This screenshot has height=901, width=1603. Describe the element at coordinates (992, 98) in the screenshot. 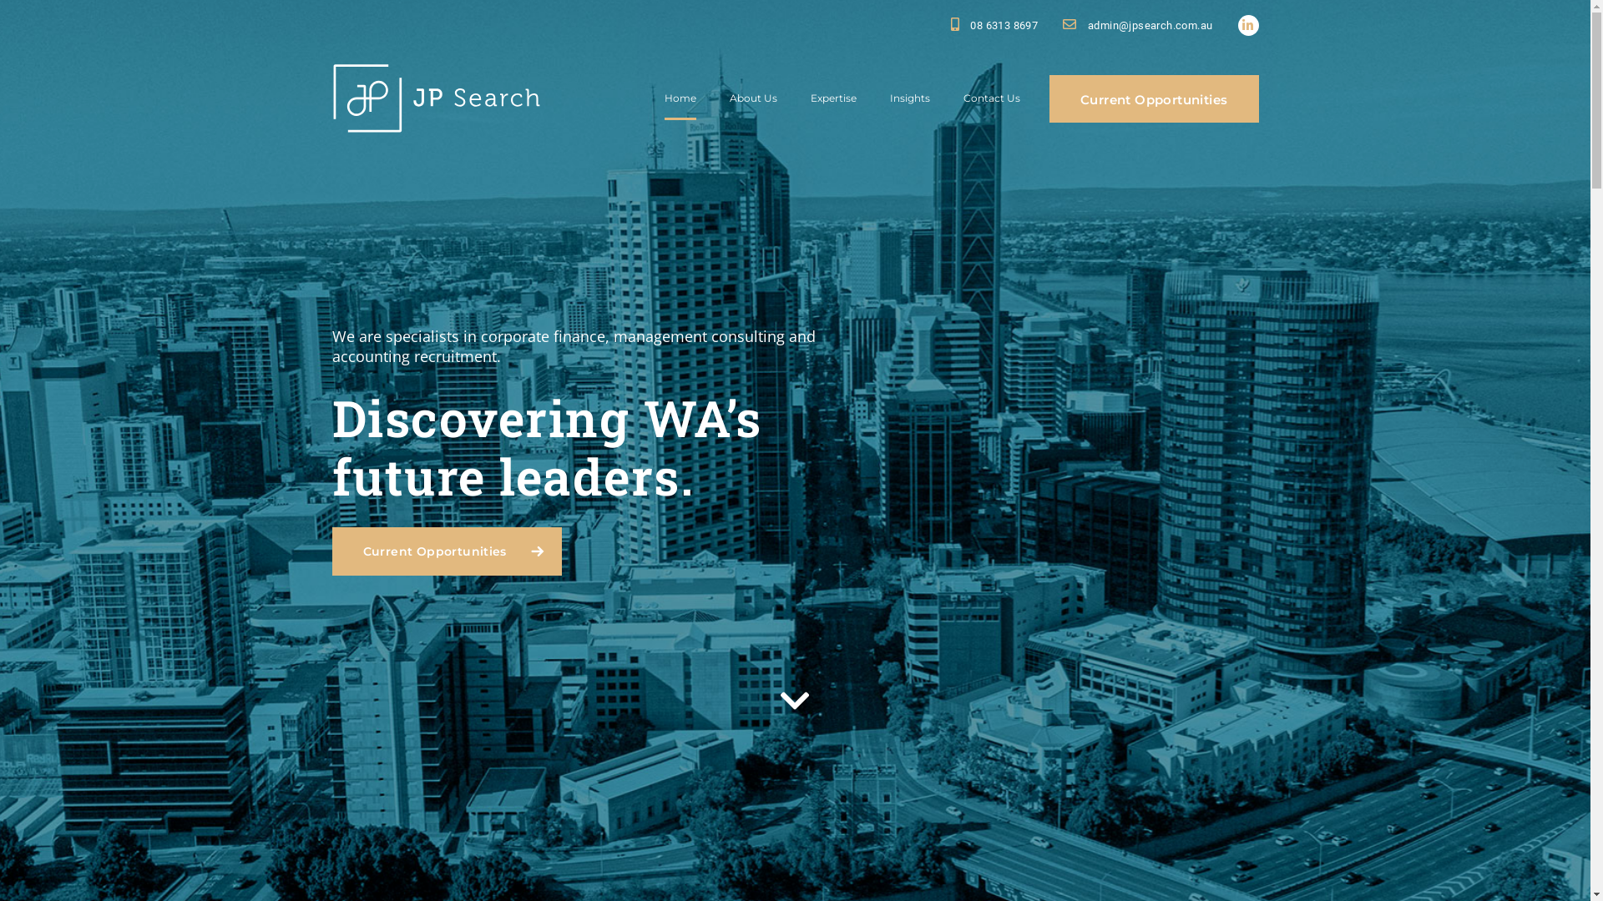

I see `Contact Us` at that location.